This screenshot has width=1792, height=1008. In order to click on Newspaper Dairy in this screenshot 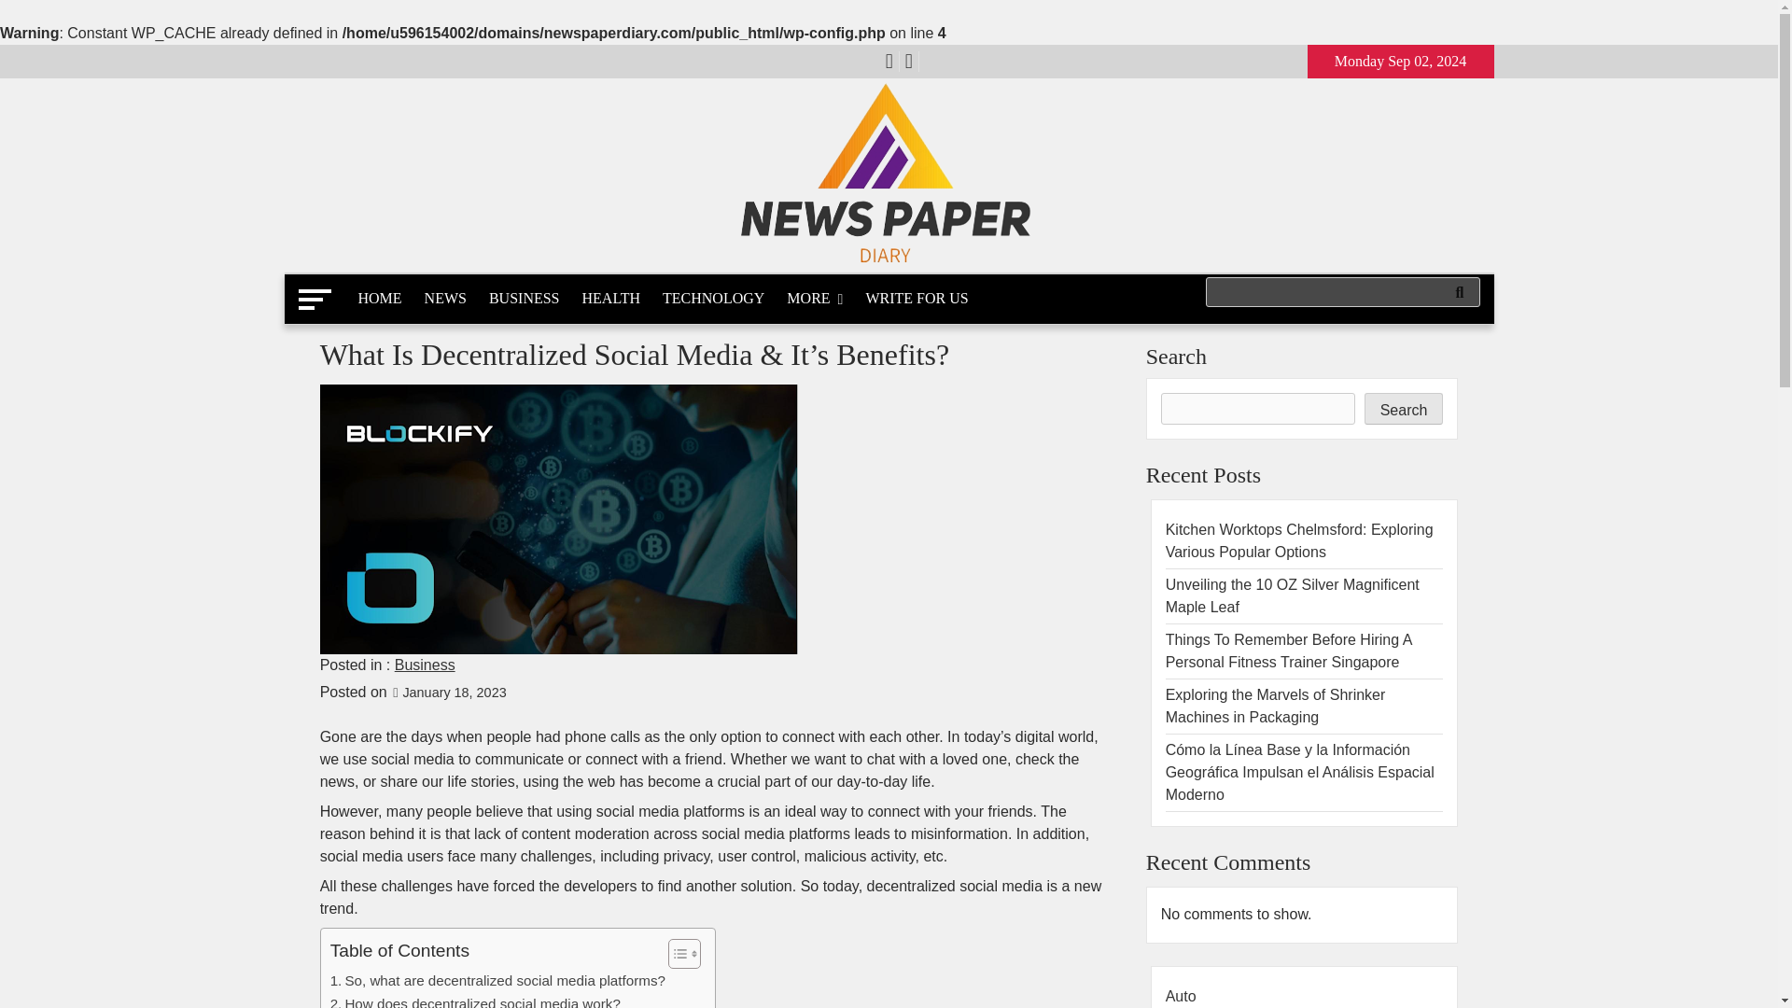, I will do `click(424, 296)`.